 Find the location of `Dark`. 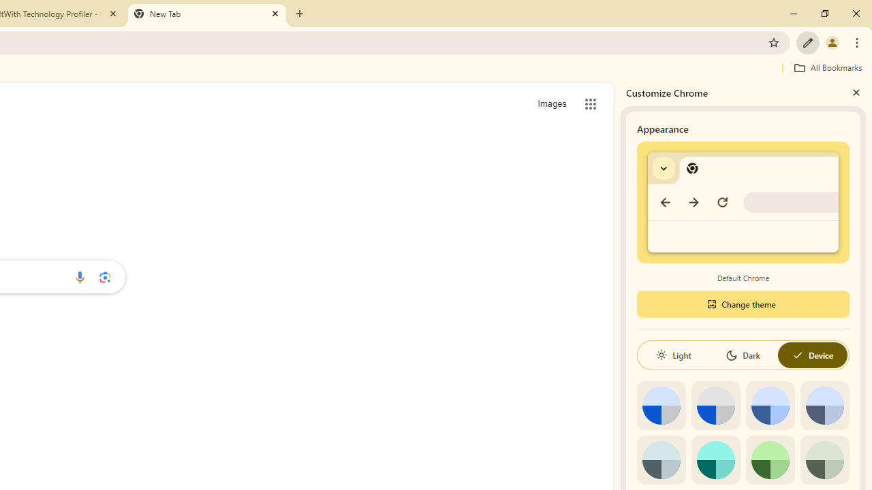

Dark is located at coordinates (743, 355).